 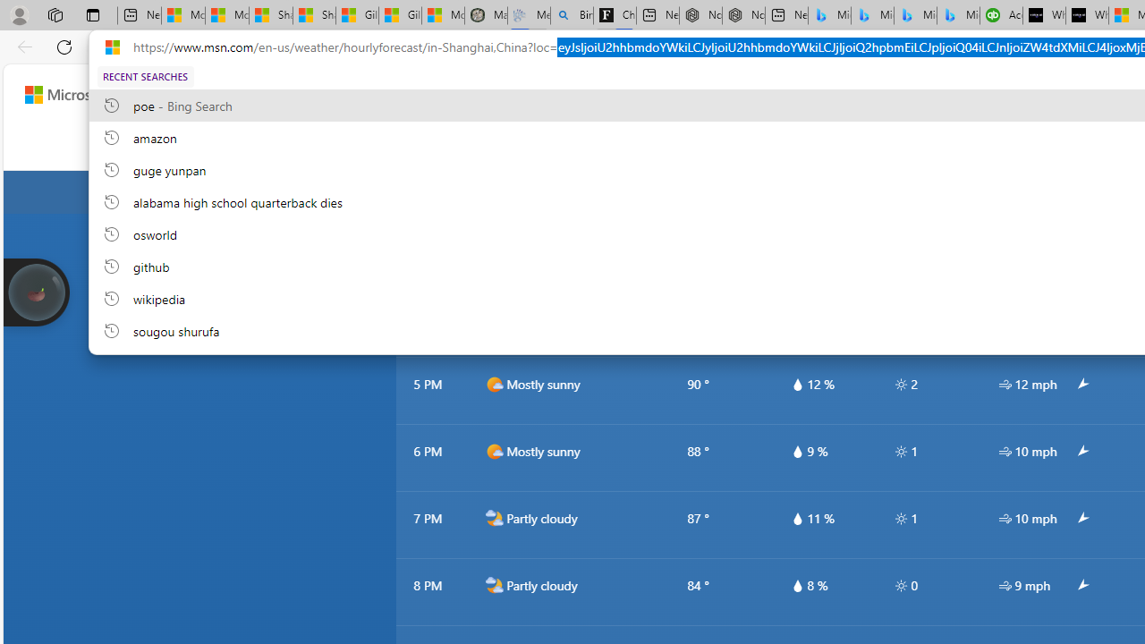 What do you see at coordinates (1007, 145) in the screenshot?
I see `Pollen` at bounding box center [1007, 145].